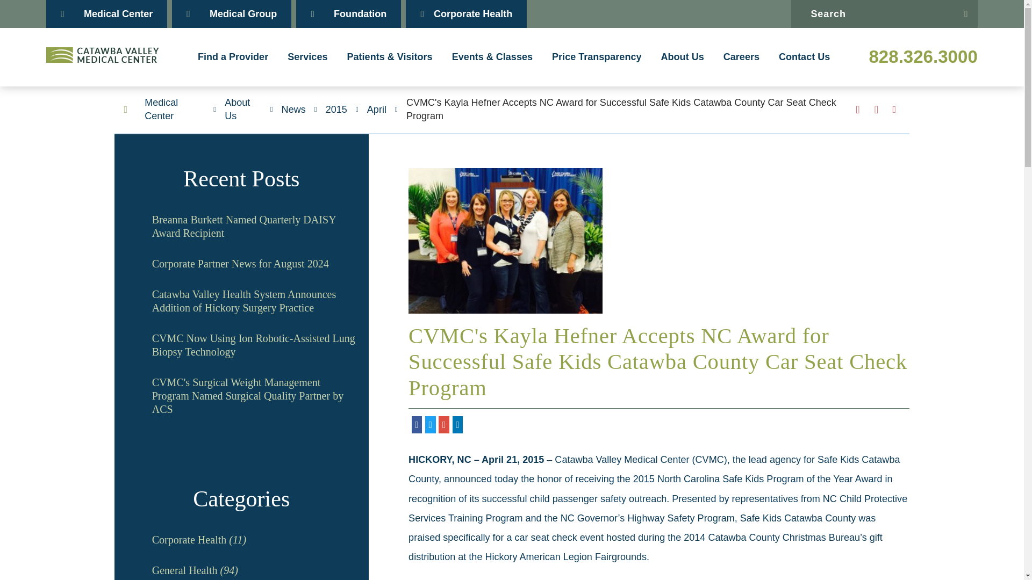 The image size is (1032, 580). What do you see at coordinates (106, 14) in the screenshot?
I see `Medical Center` at bounding box center [106, 14].